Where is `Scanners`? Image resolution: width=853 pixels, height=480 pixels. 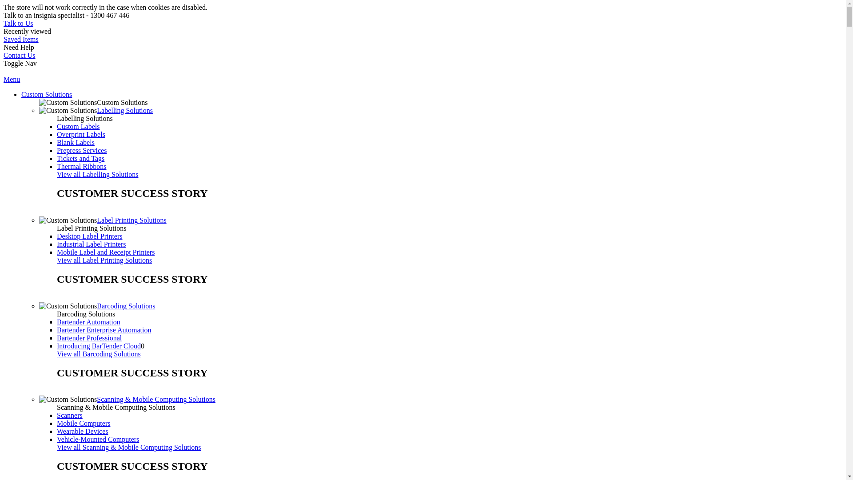 Scanners is located at coordinates (70, 415).